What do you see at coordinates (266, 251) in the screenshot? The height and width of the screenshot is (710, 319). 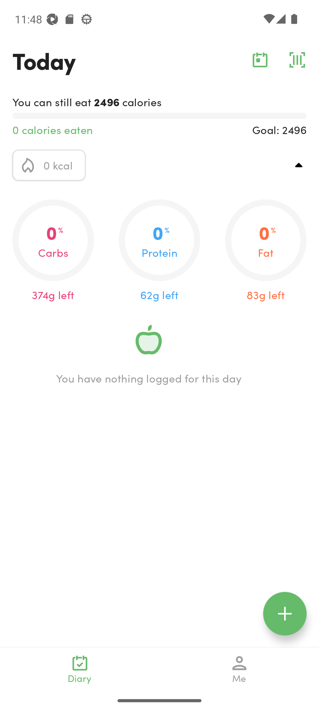 I see `0.0 0 % Fat 83g left` at bounding box center [266, 251].